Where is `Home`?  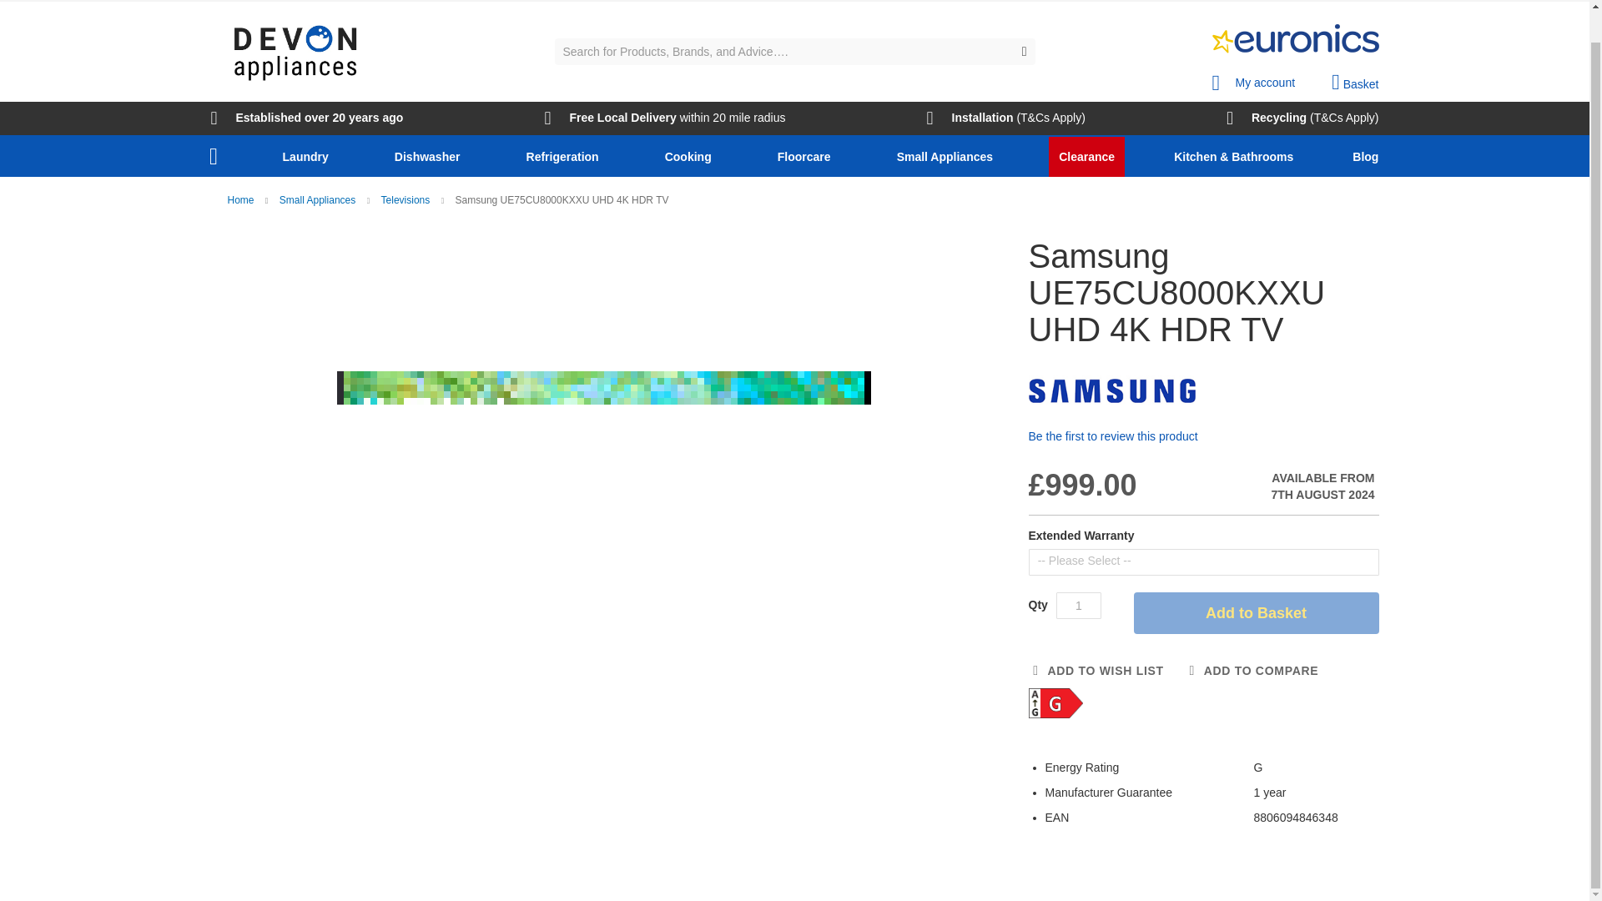
Home is located at coordinates (213, 157).